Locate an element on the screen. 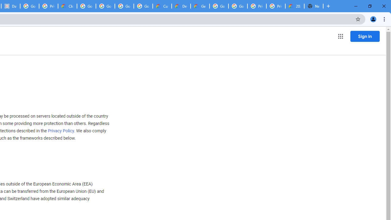 The width and height of the screenshot is (391, 220). Cloud Data Processing Addendum | Google Cloud is located at coordinates (67, 6).